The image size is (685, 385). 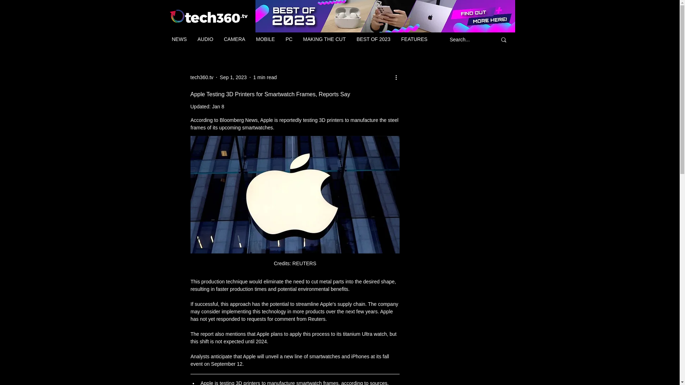 What do you see at coordinates (324, 39) in the screenshot?
I see `MAKING THE CUT` at bounding box center [324, 39].